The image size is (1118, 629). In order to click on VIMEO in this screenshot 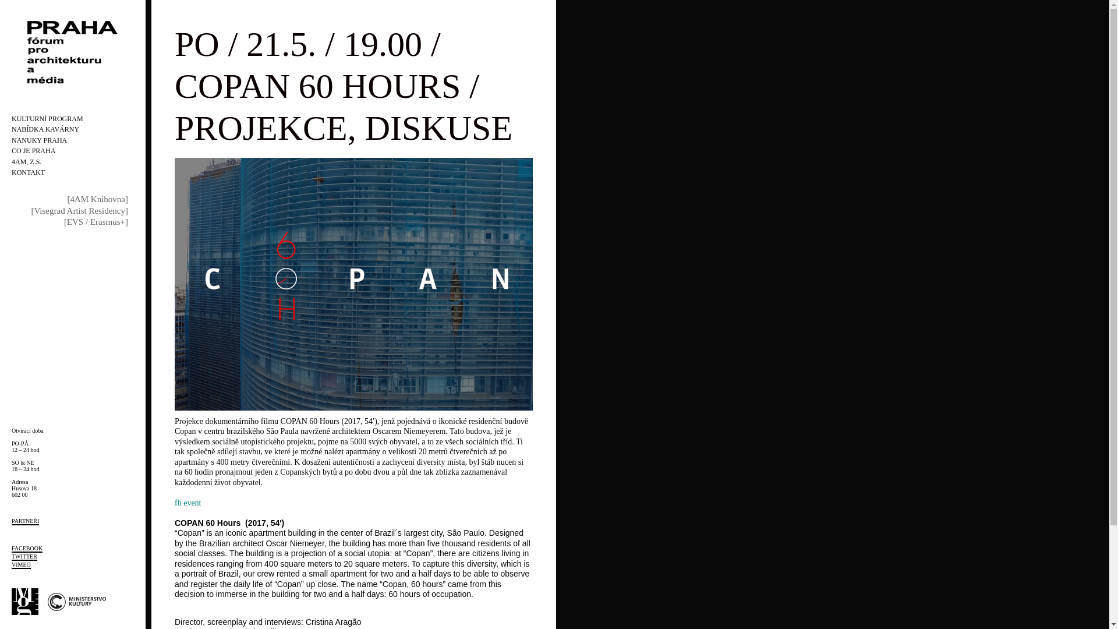, I will do `click(21, 565)`.